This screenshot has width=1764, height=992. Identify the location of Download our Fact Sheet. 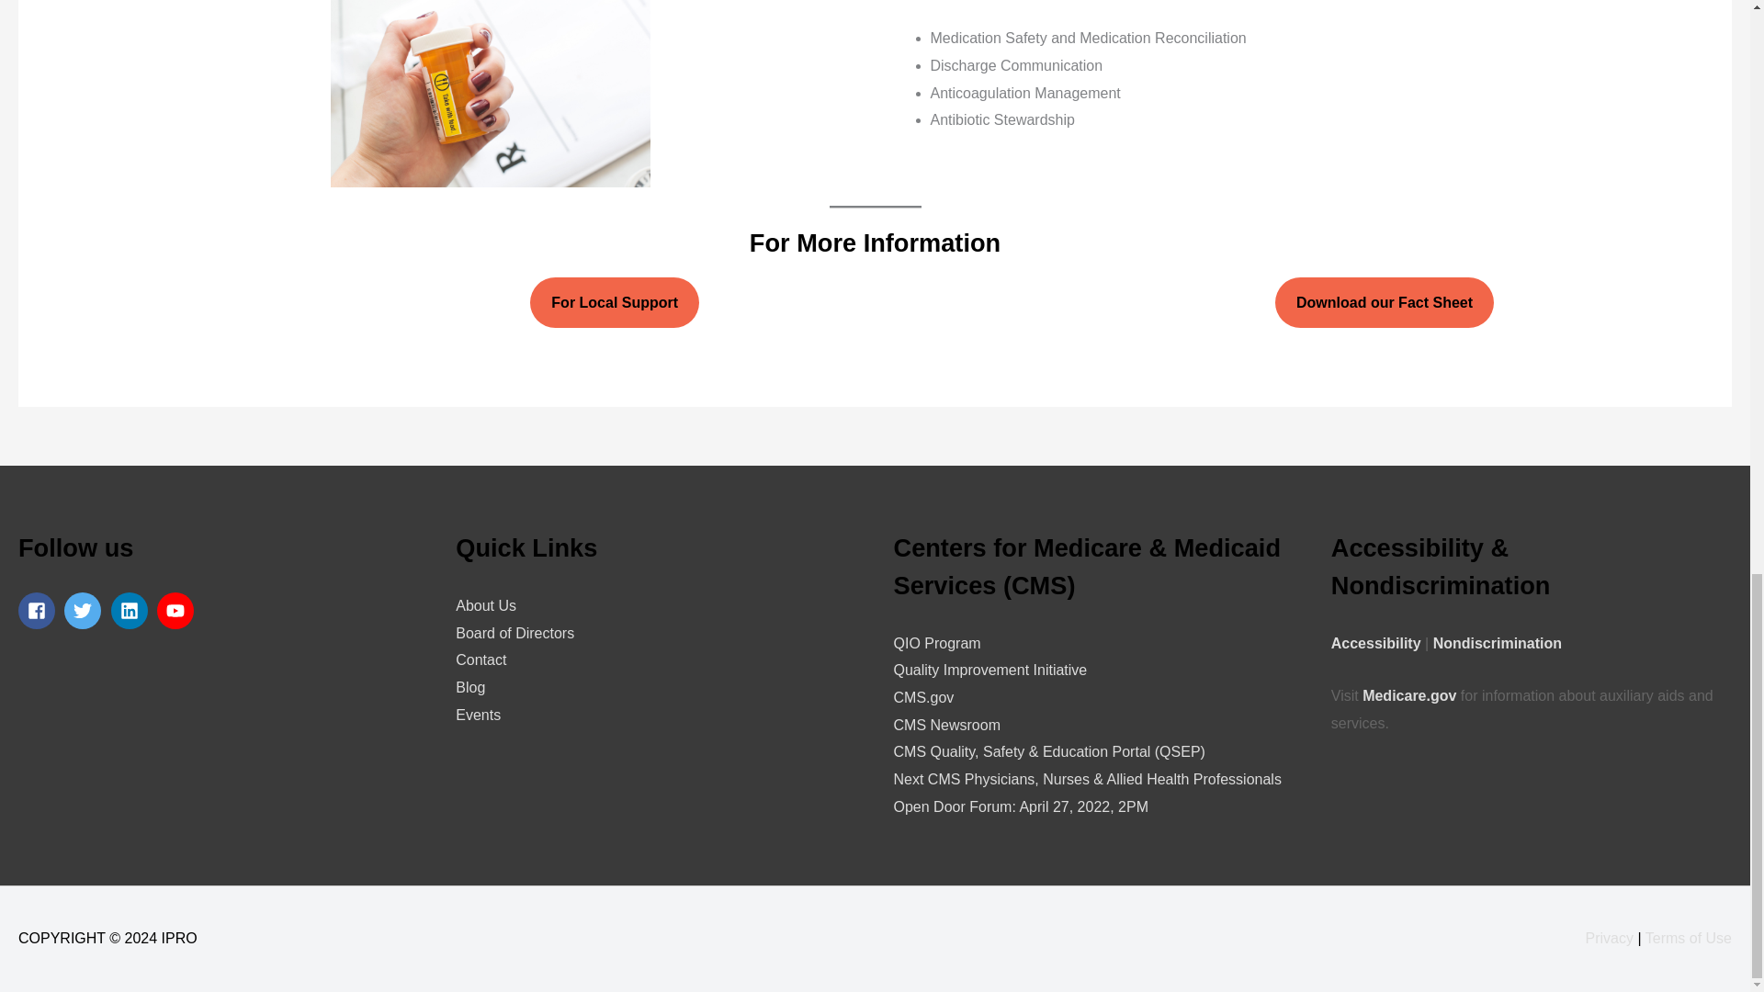
(1385, 303).